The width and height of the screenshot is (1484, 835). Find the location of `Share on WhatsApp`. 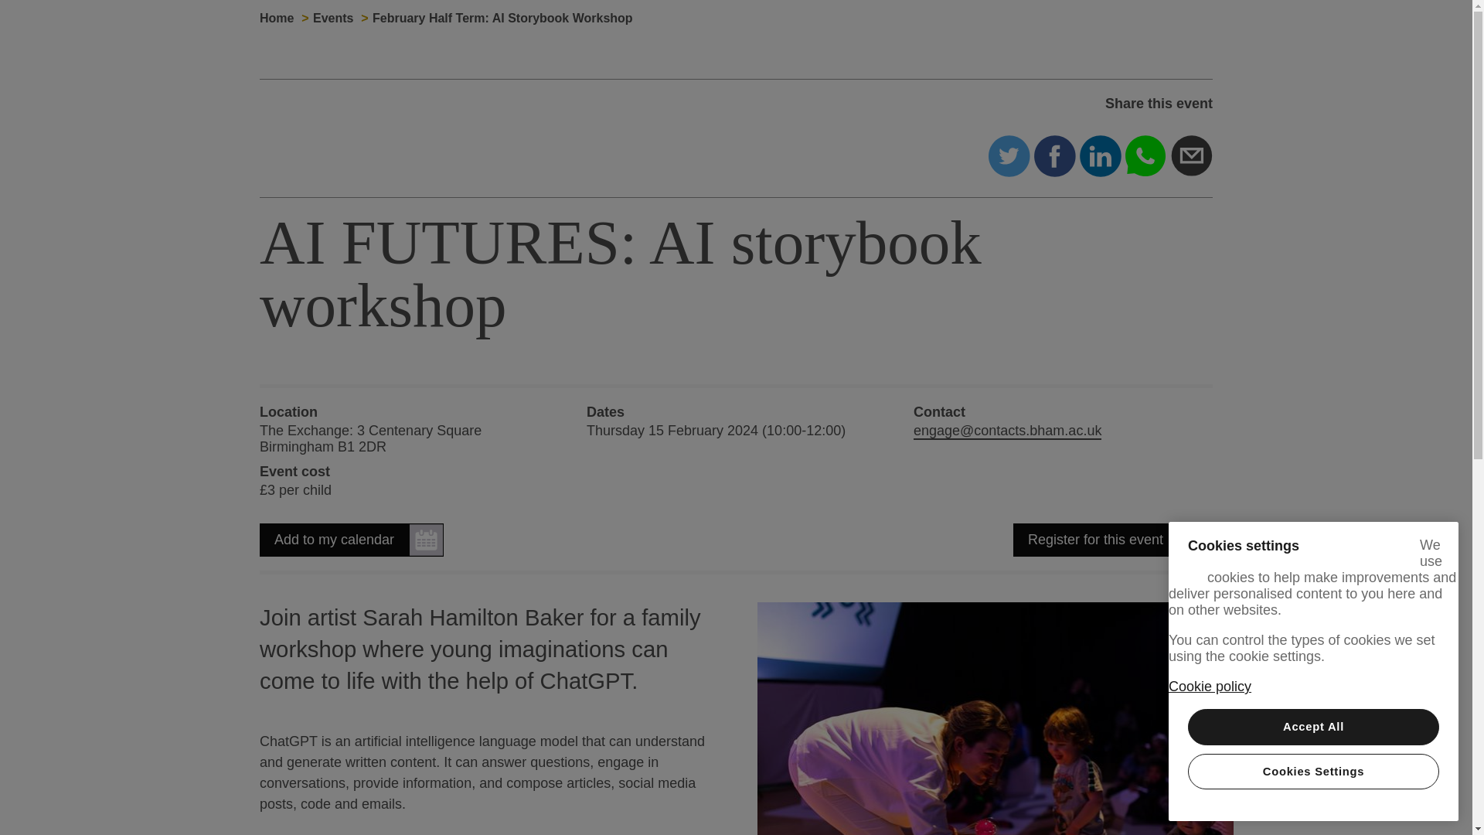

Share on WhatsApp is located at coordinates (1145, 155).